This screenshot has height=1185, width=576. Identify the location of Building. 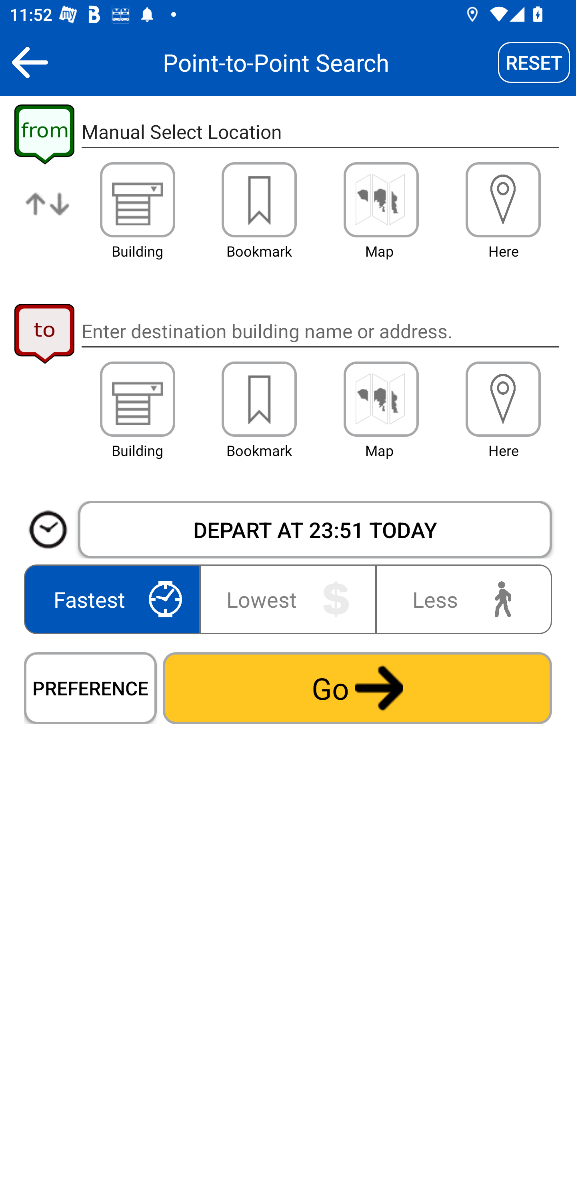
(138, 399).